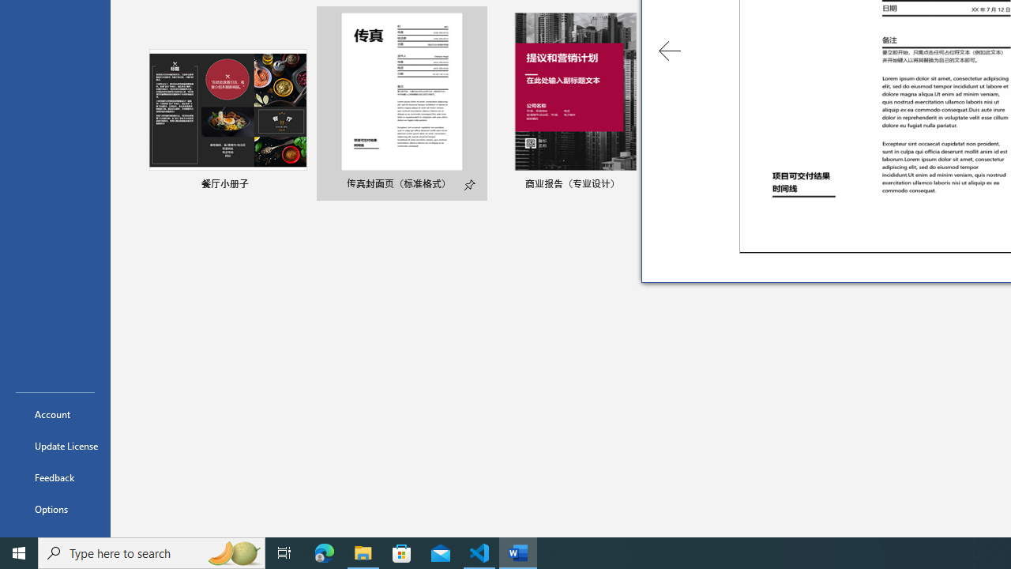 This screenshot has width=1011, height=569. Describe the element at coordinates (55, 509) in the screenshot. I see `Options` at that location.